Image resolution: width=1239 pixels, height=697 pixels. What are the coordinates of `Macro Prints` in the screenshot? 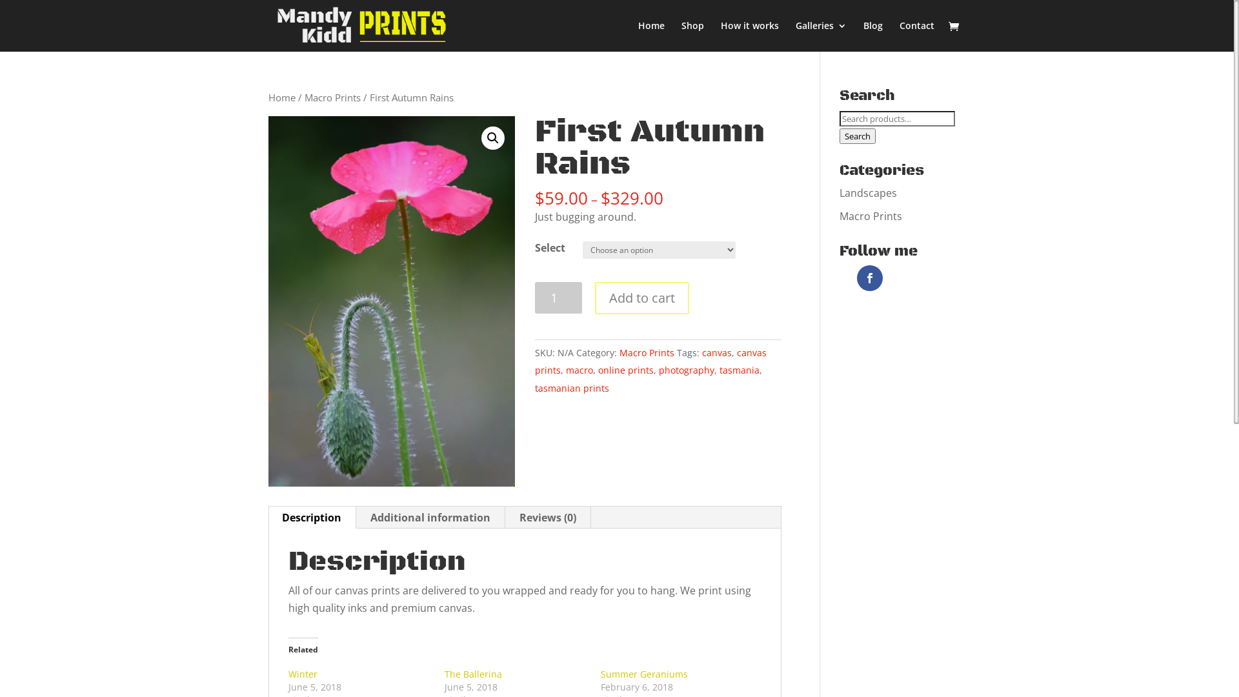 It's located at (333, 97).